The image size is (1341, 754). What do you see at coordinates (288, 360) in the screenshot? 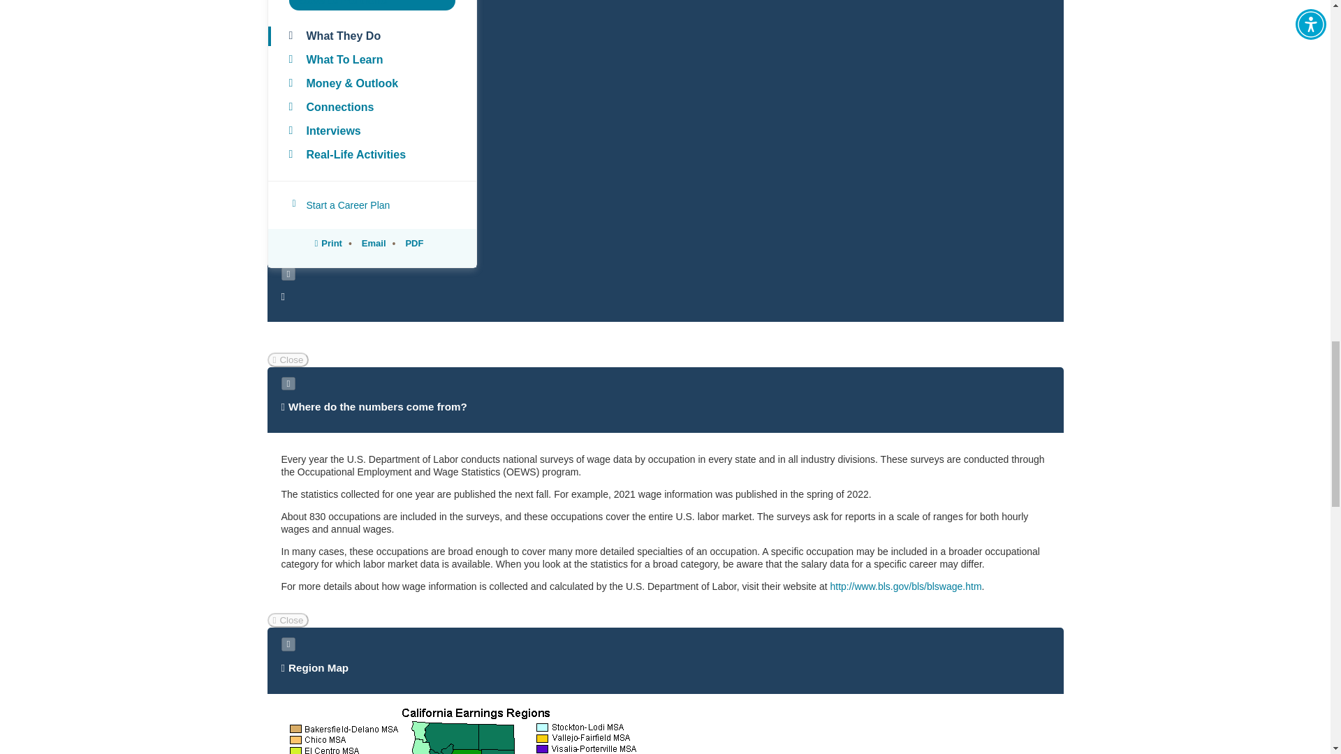
I see `Close` at bounding box center [288, 360].